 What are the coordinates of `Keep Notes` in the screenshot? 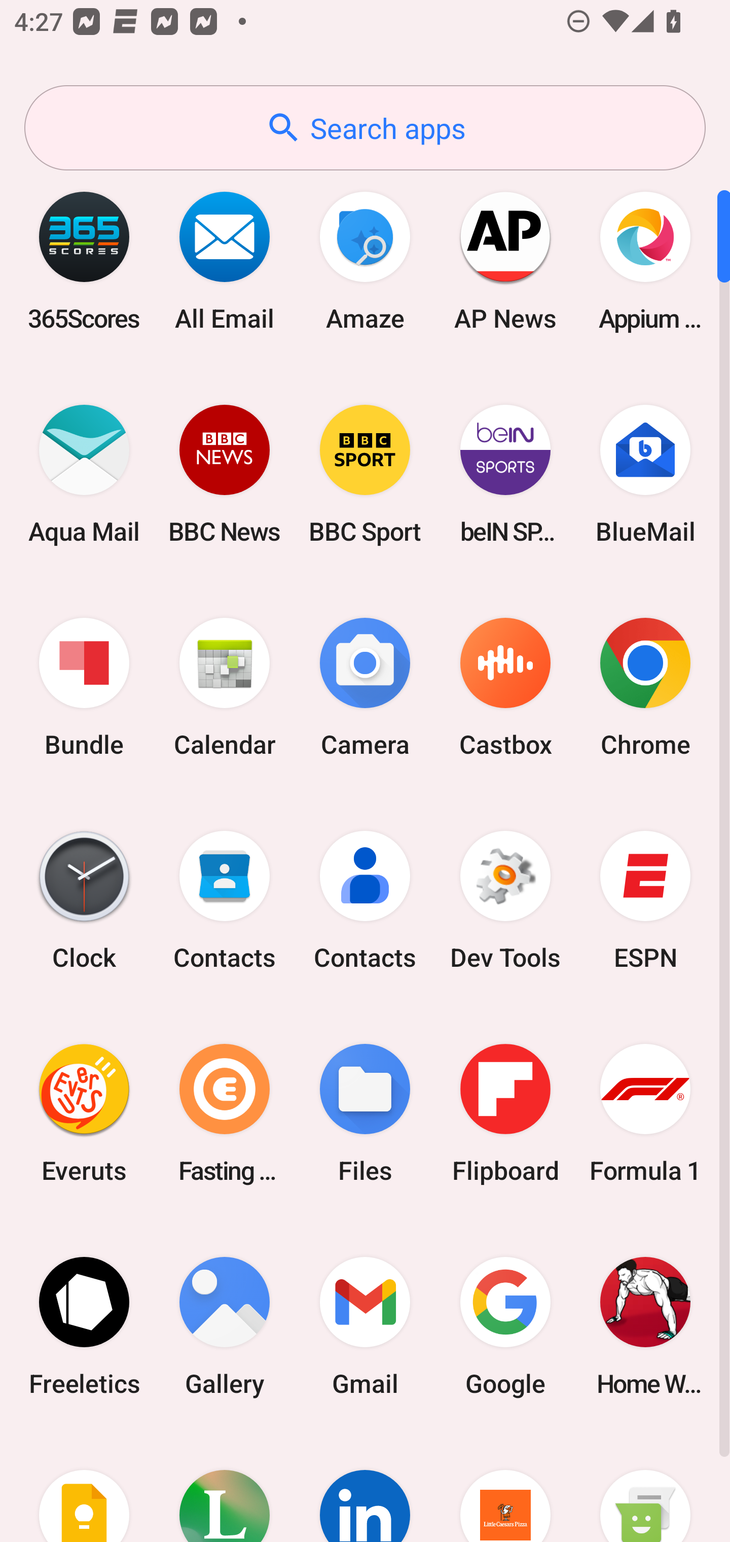 It's located at (84, 1487).